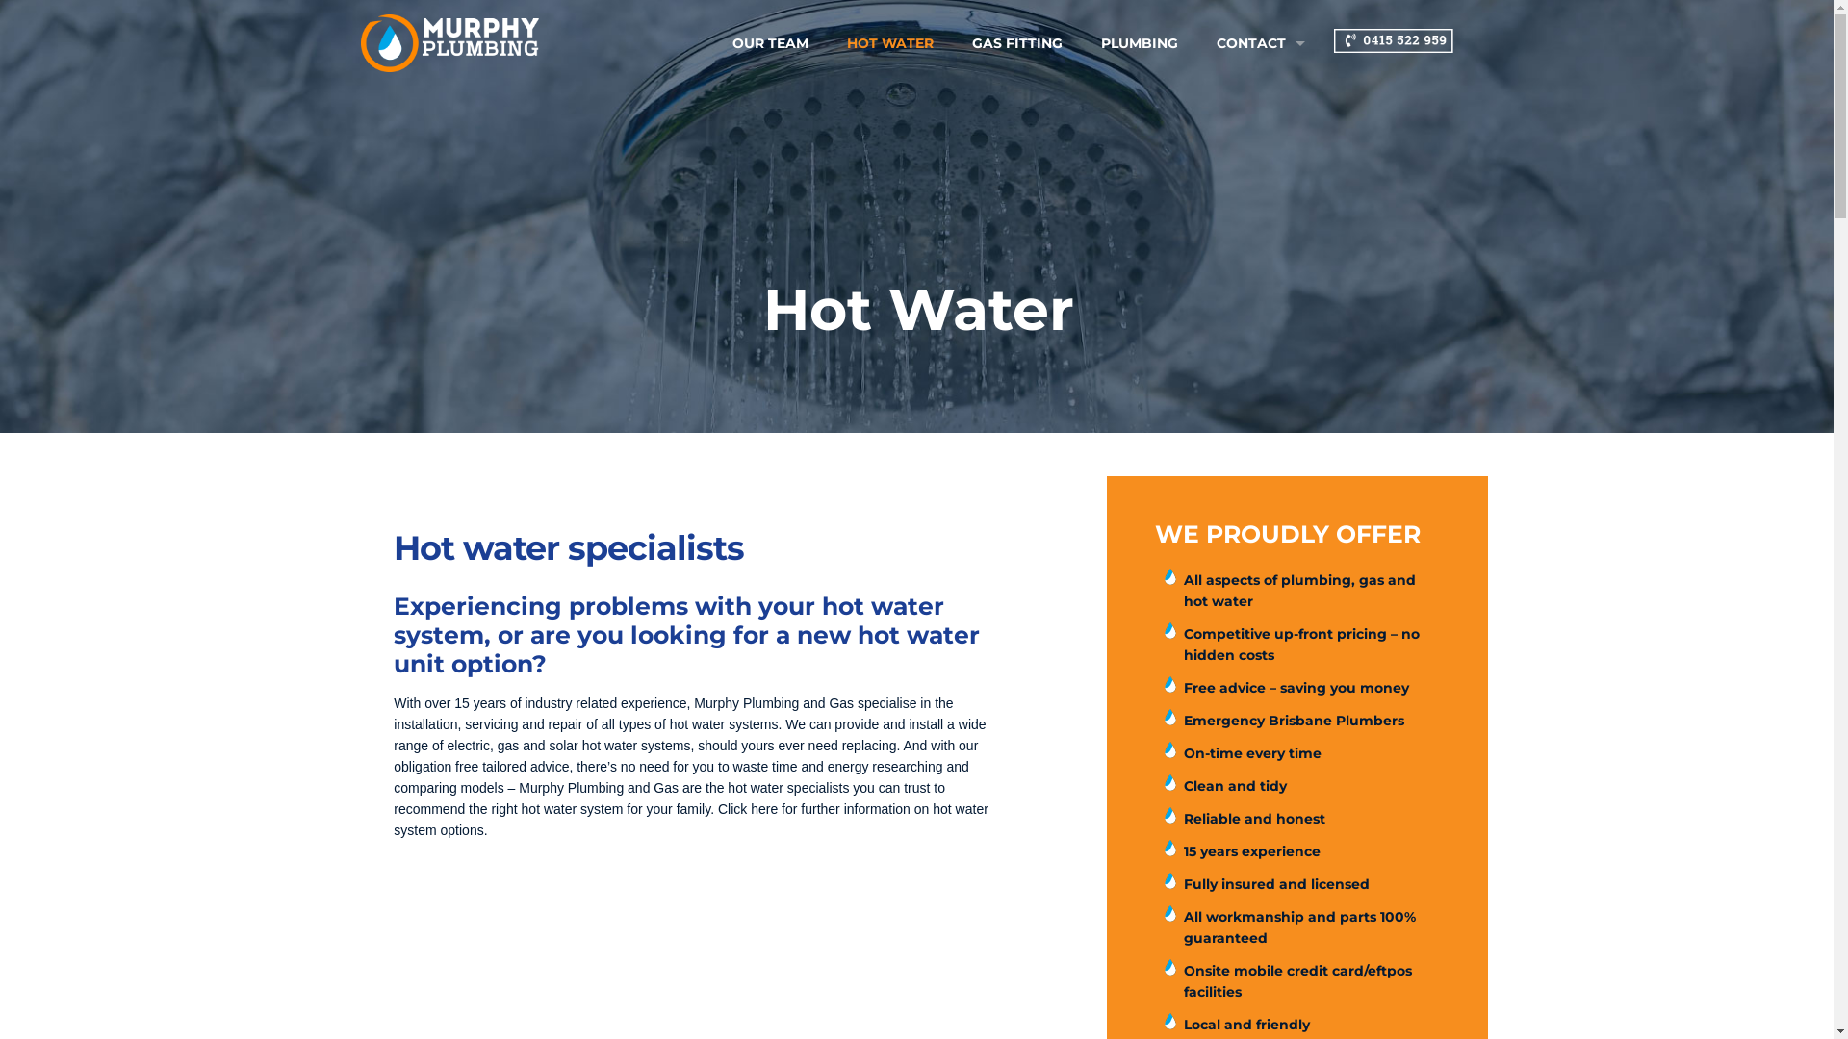 The image size is (1848, 1039). Describe the element at coordinates (1309, 536) in the screenshot. I see `twitter` at that location.